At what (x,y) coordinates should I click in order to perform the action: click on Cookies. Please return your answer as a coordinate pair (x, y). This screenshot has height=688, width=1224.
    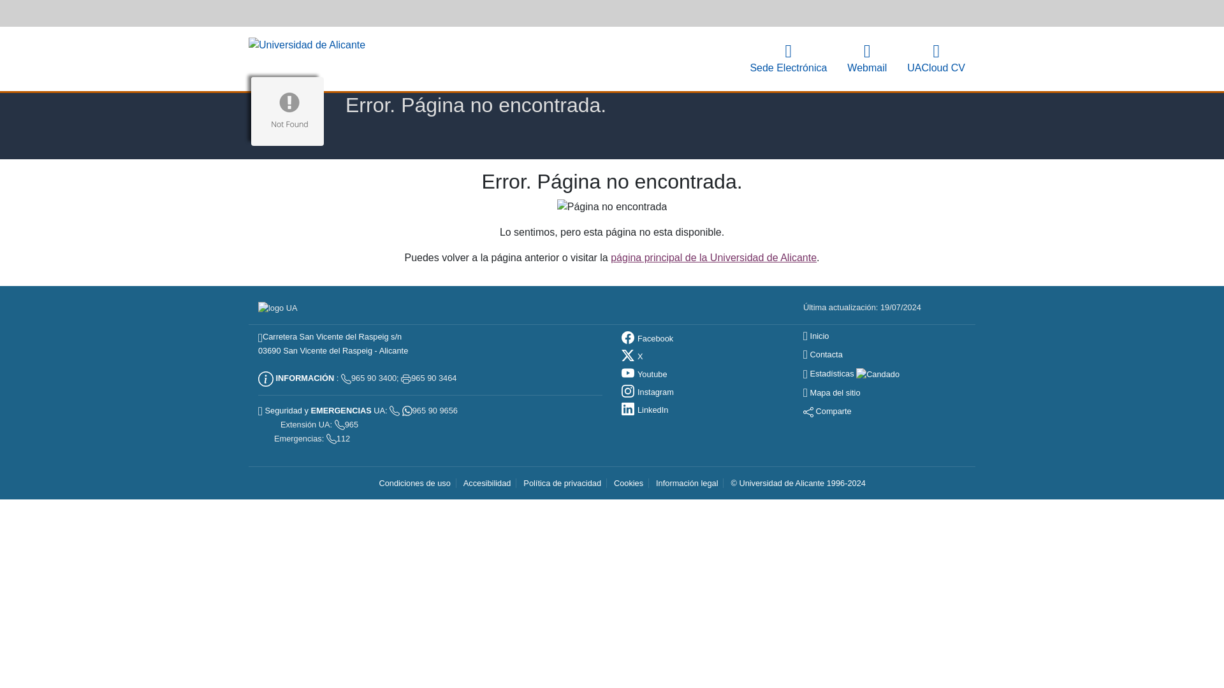
    Looking at the image, I should click on (629, 483).